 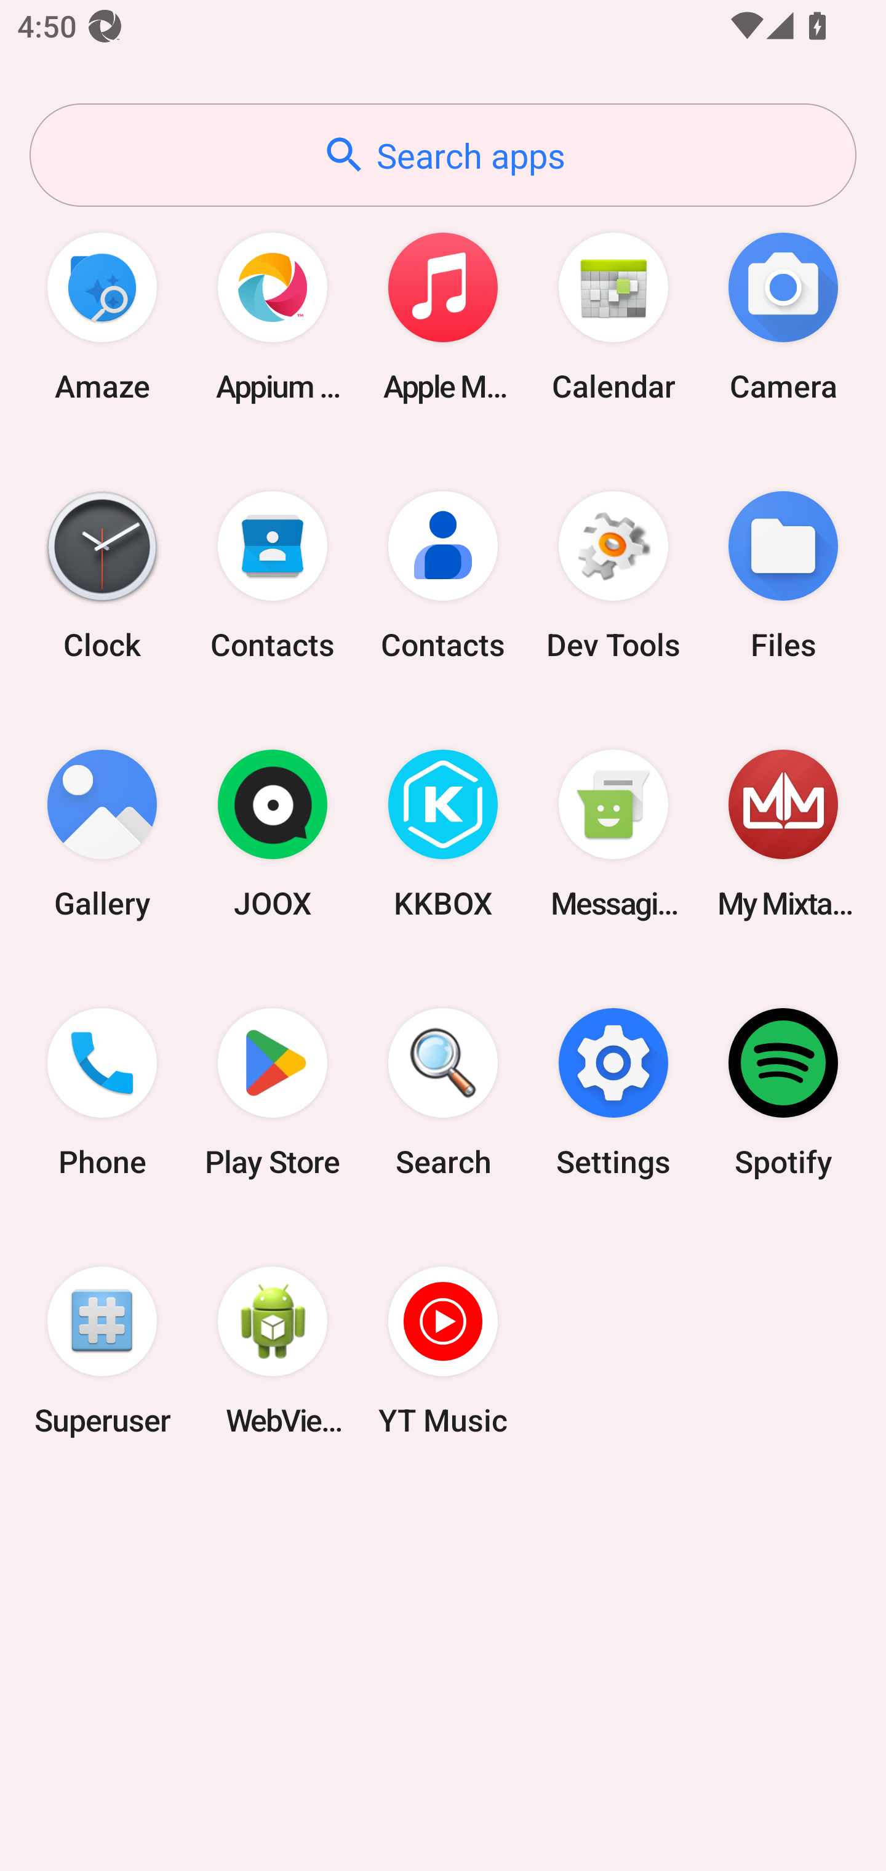 What do you see at coordinates (102, 1092) in the screenshot?
I see `Phone` at bounding box center [102, 1092].